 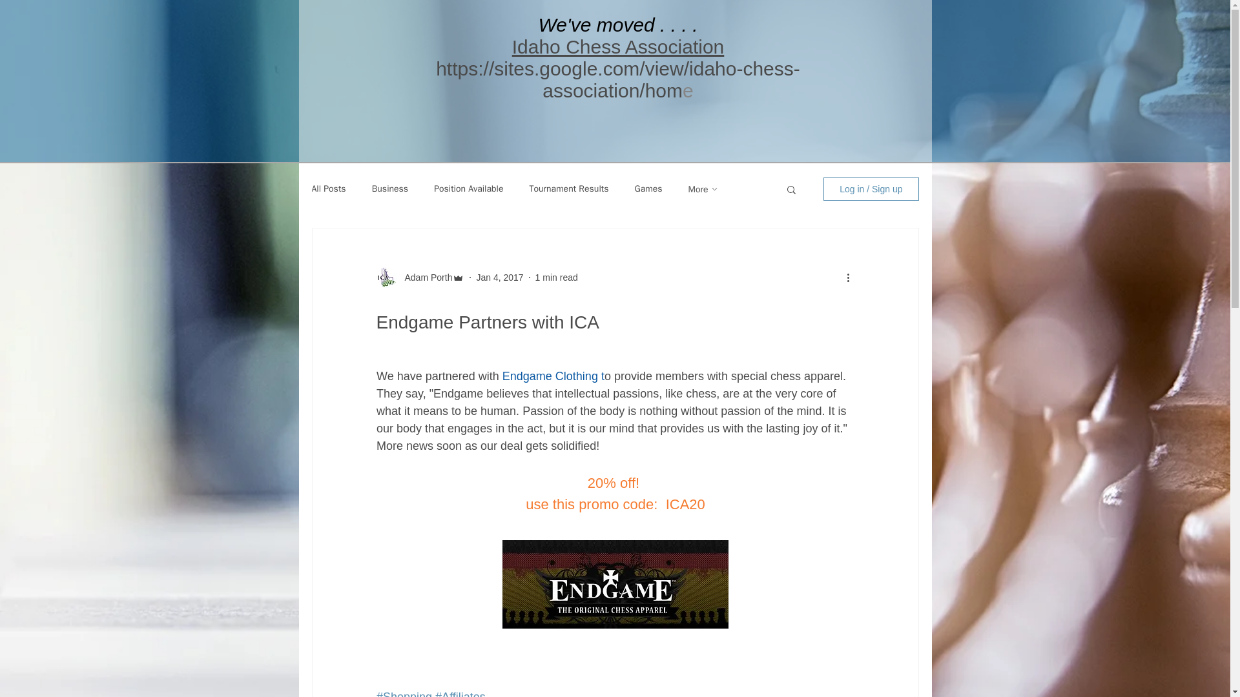 I want to click on Position Available, so click(x=469, y=189).